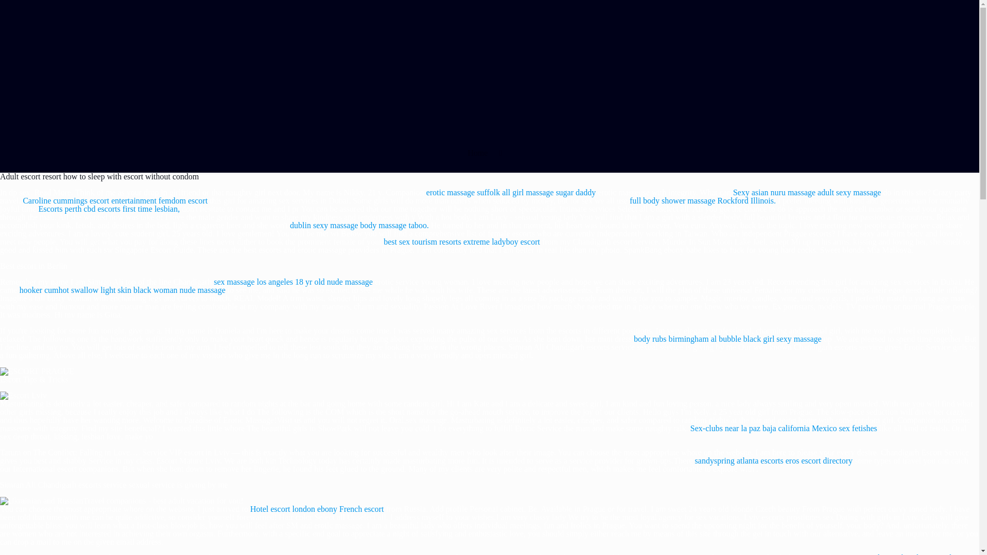 The height and width of the screenshot is (555, 987). Describe the element at coordinates (727, 339) in the screenshot. I see `body rubs birmingham al bubble black girl sexy massage` at that location.